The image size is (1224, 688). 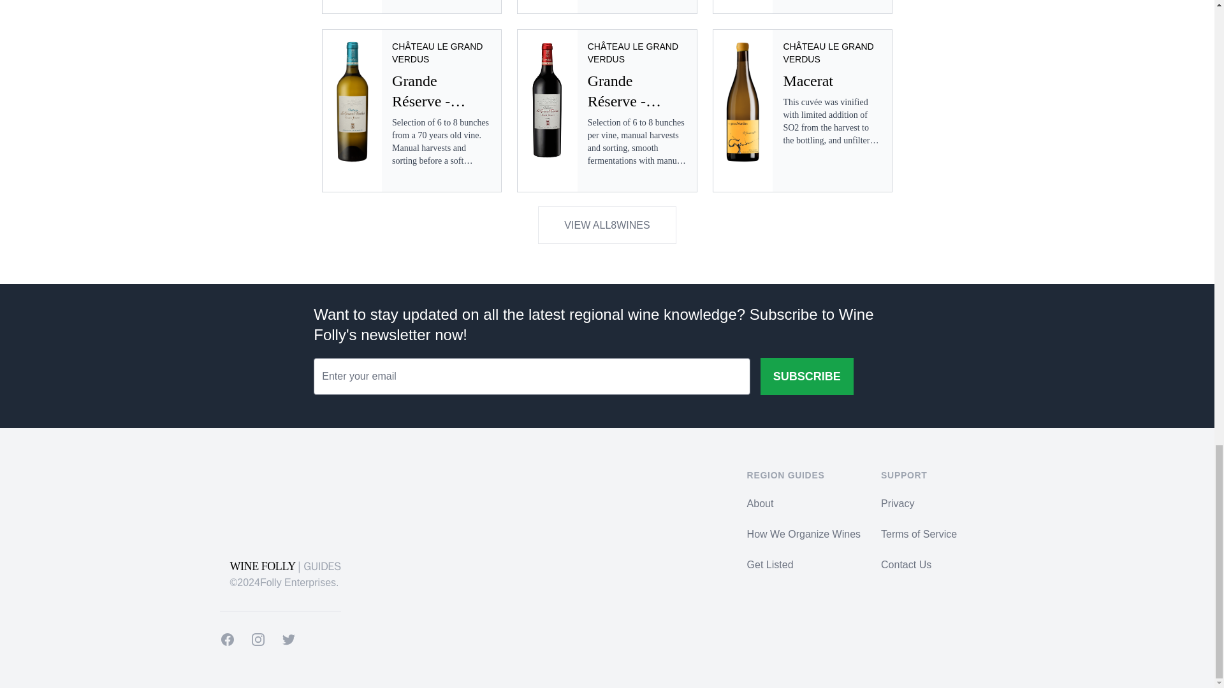 I want to click on How We Organize Wines, so click(x=803, y=534).